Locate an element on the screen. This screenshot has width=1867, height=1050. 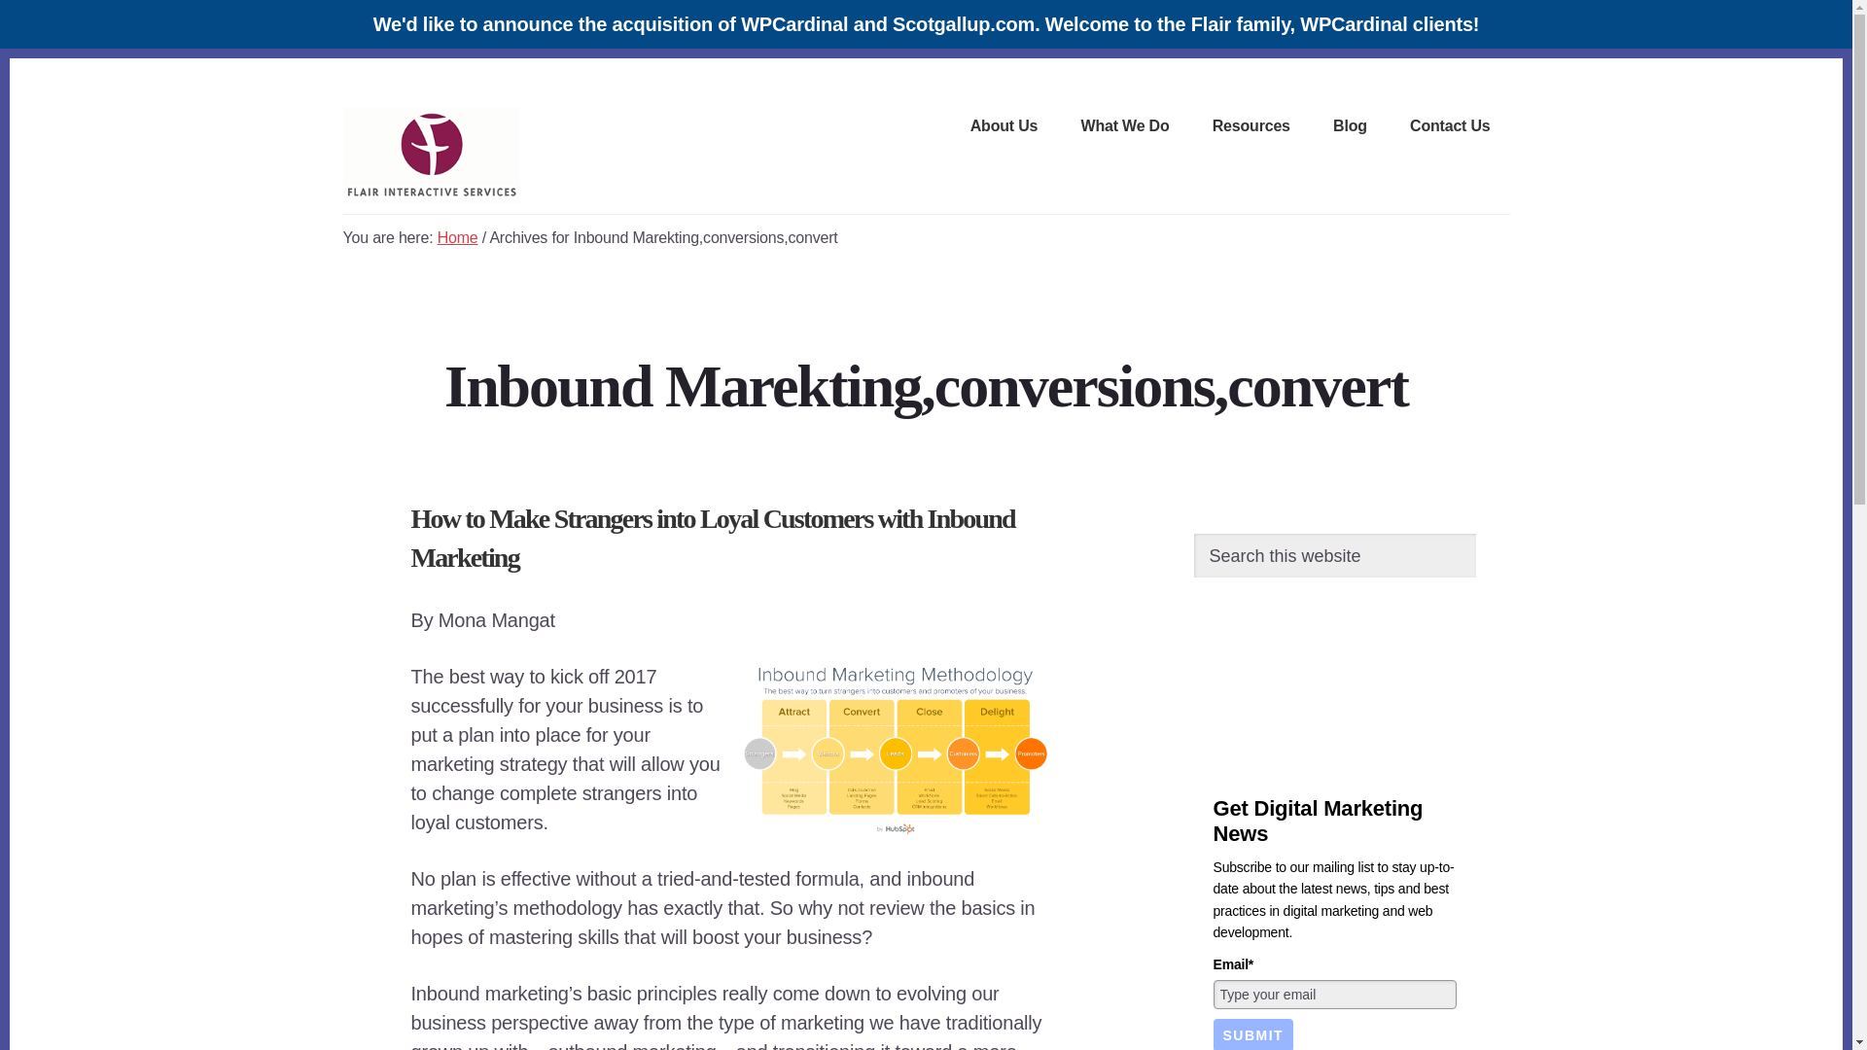
SUBMIT is located at coordinates (1253, 1034).